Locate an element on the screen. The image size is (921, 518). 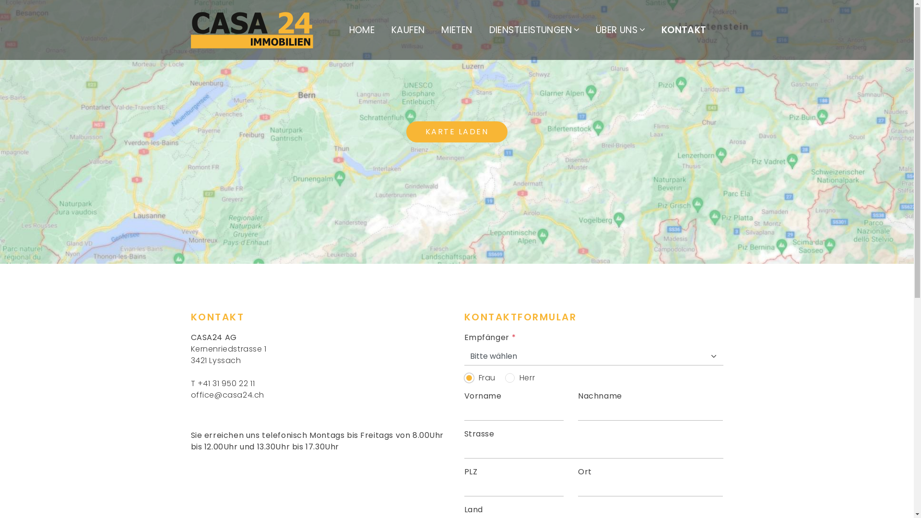
KAUFEN is located at coordinates (408, 30).